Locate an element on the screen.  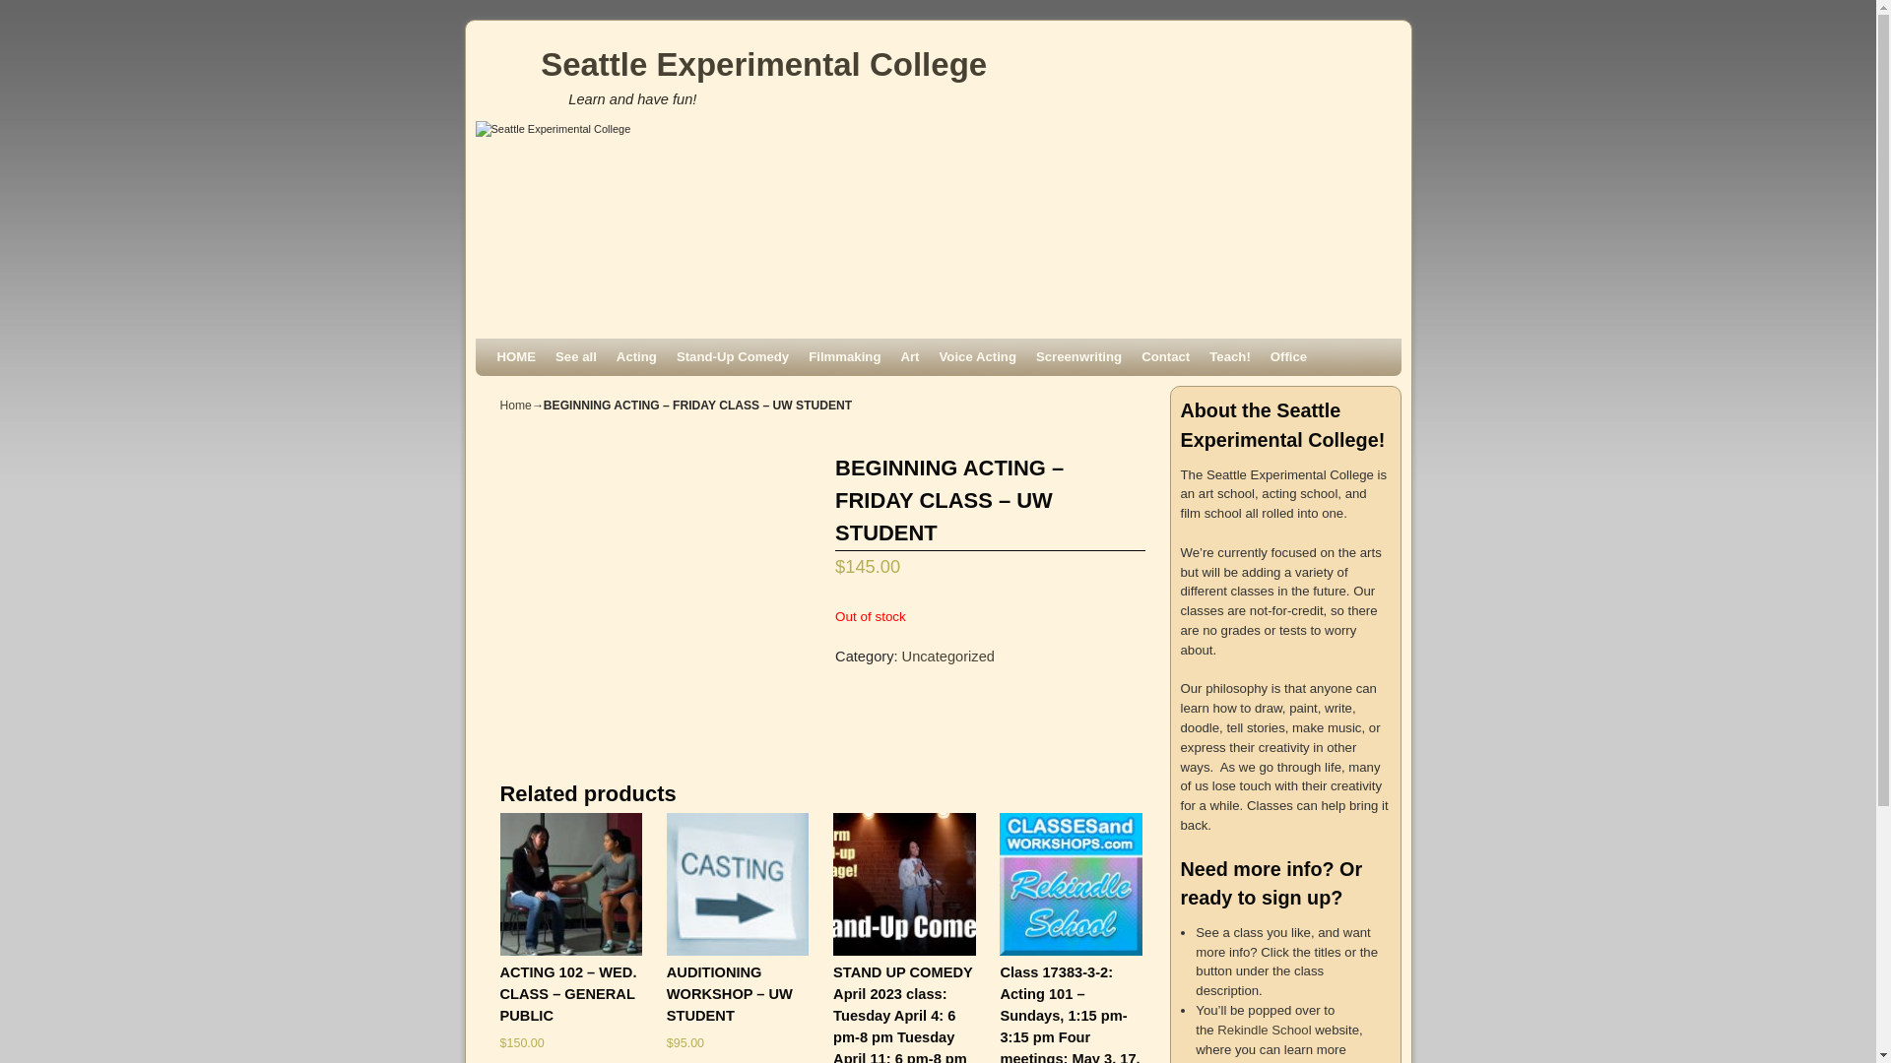
Teach! is located at coordinates (1230, 357).